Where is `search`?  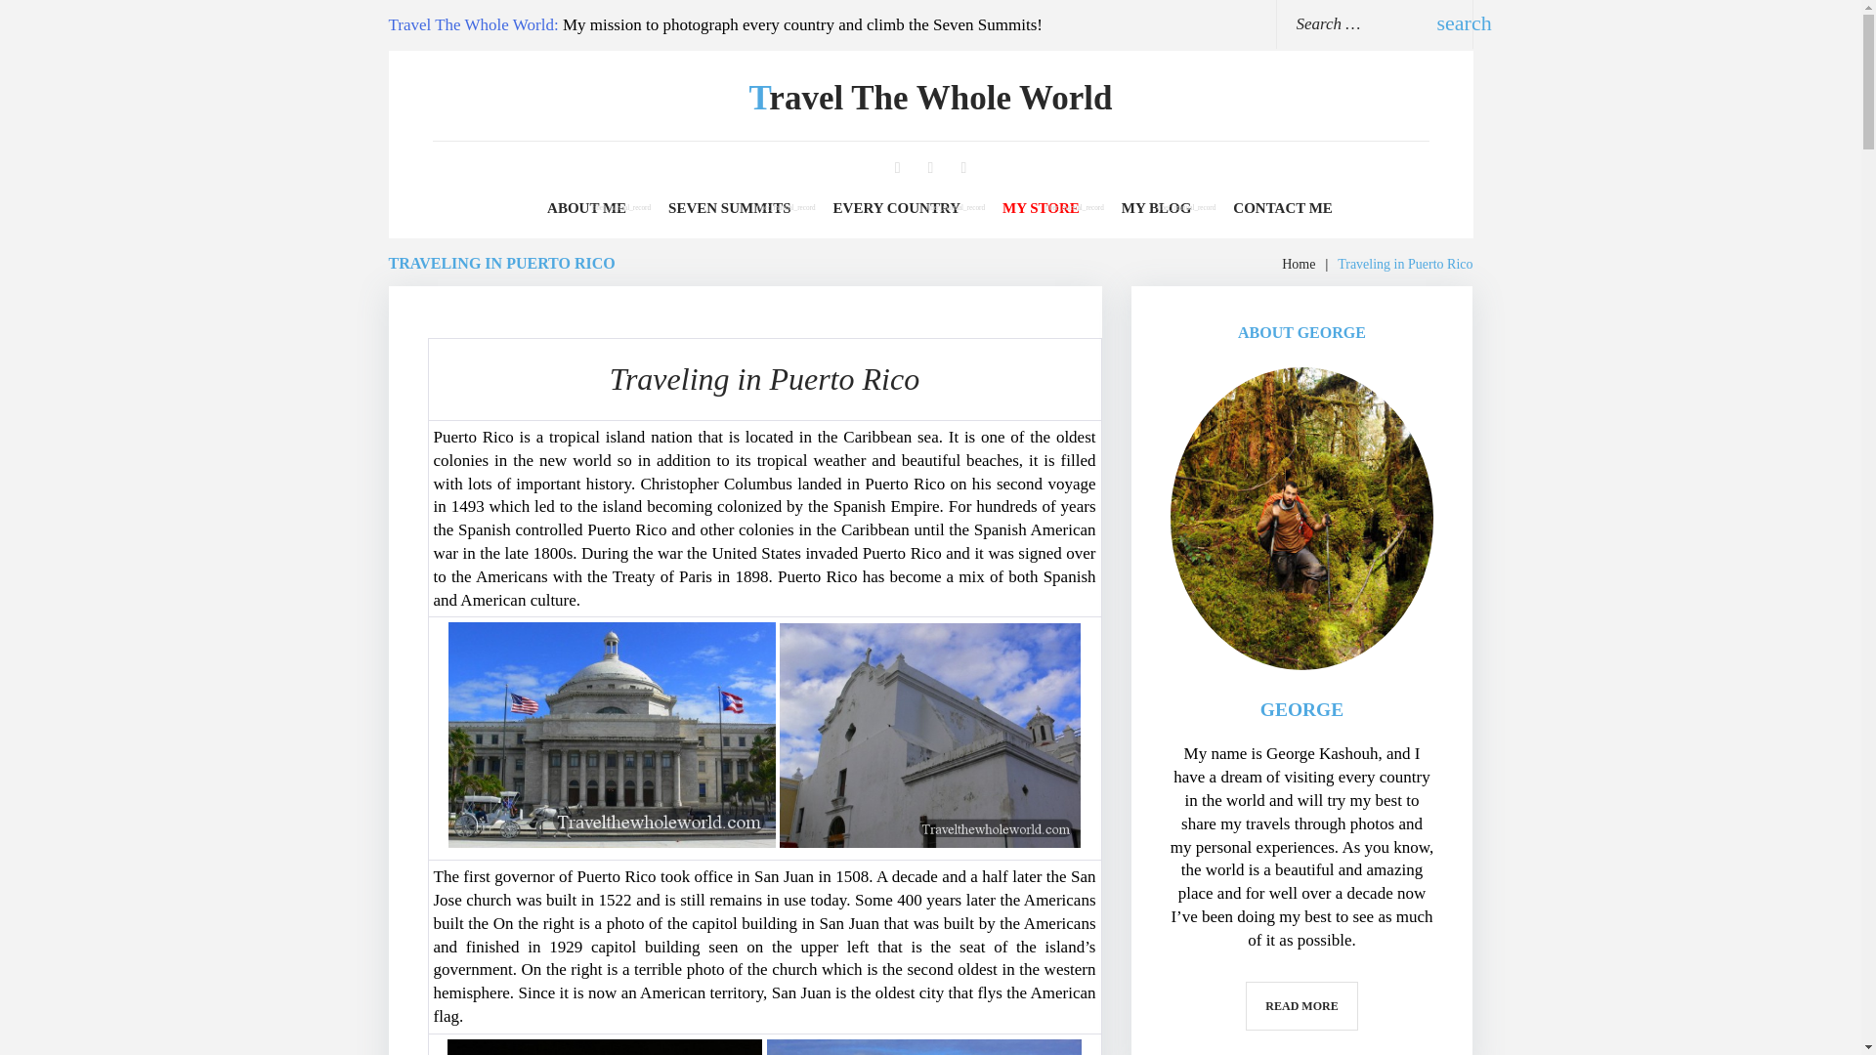
search is located at coordinates (1446, 22).